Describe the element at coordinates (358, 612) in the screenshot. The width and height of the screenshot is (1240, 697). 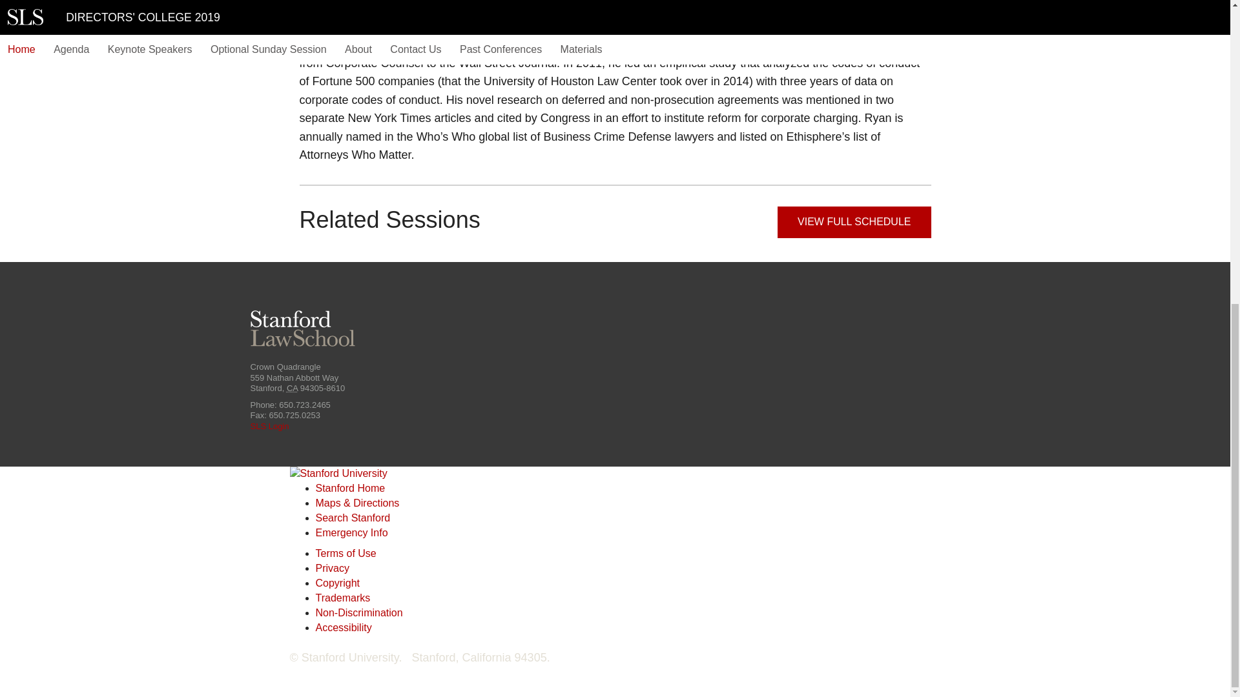
I see `Non-discrimination policy` at that location.